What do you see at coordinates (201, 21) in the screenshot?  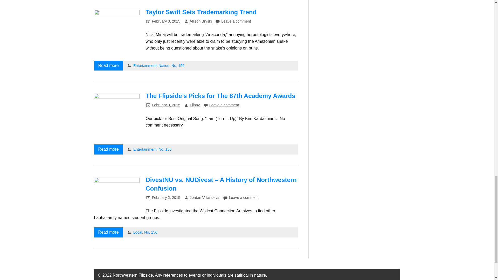 I see `View all posts by Allison Bryski` at bounding box center [201, 21].